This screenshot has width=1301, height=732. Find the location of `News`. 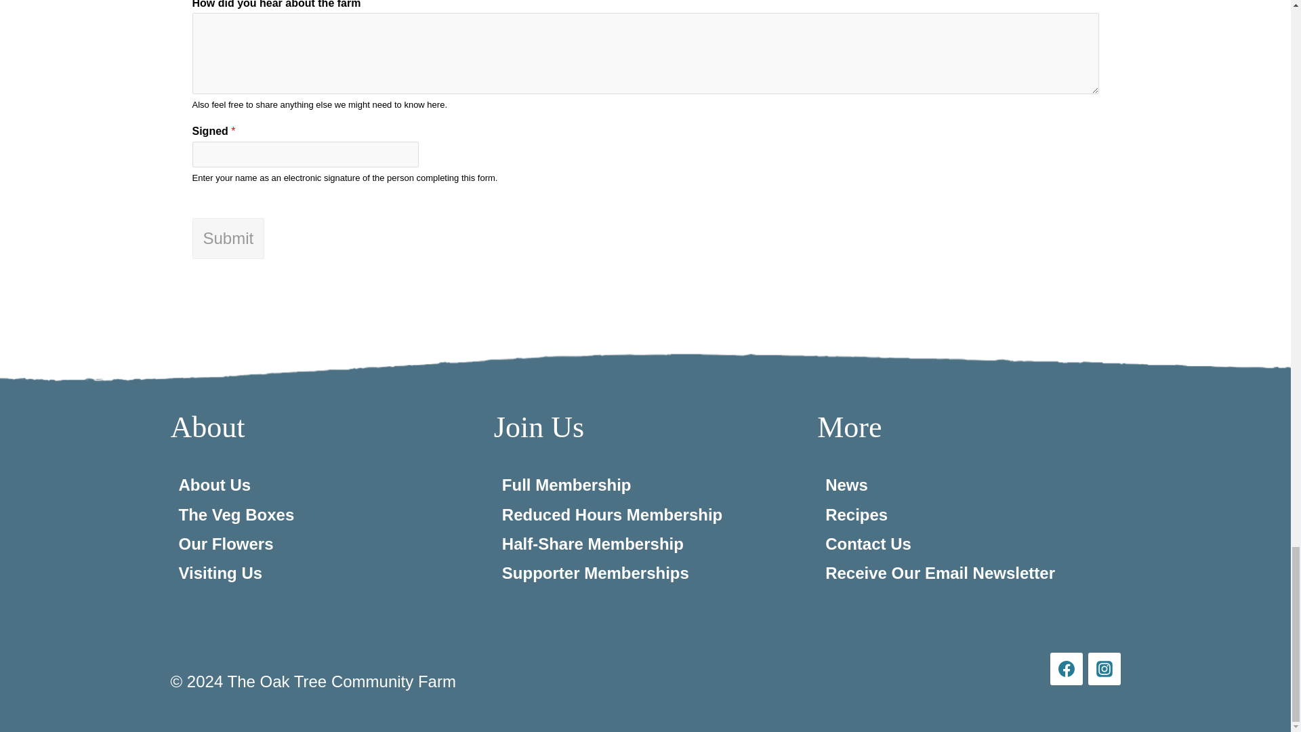

News is located at coordinates (846, 485).